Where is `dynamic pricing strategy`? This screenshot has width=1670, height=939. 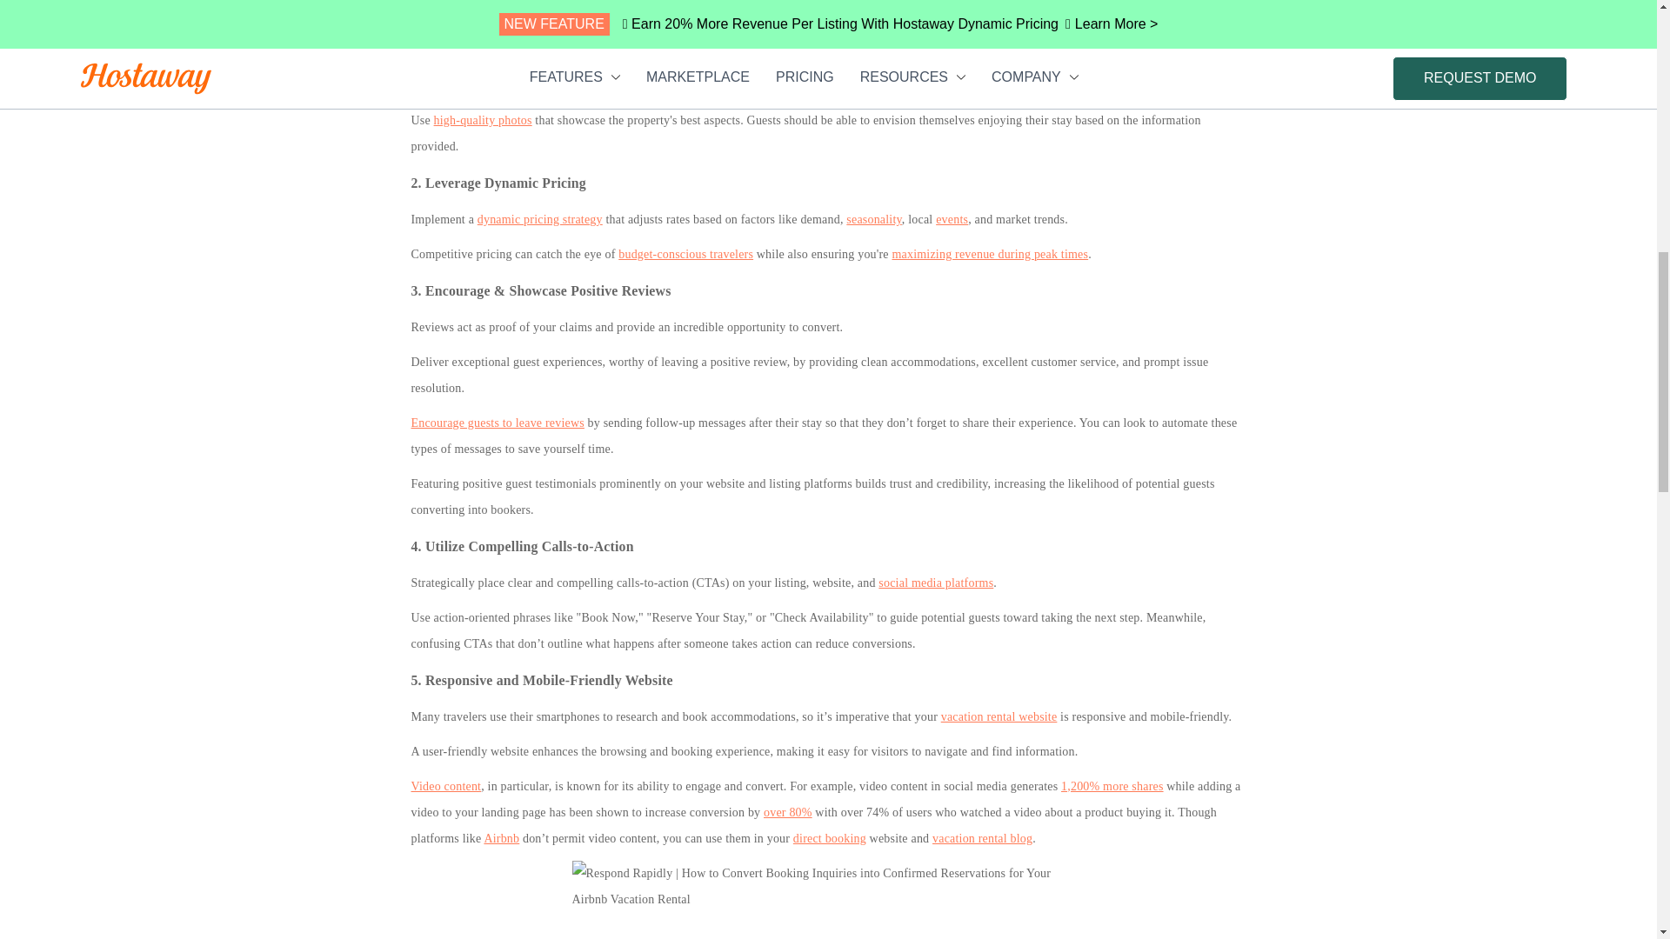 dynamic pricing strategy is located at coordinates (540, 219).